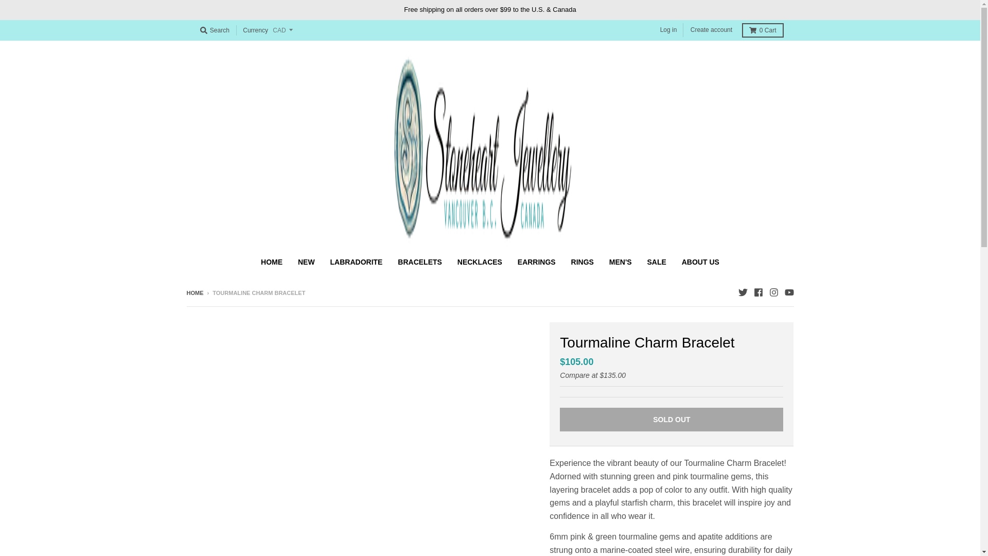 This screenshot has width=988, height=556. I want to click on NEW, so click(307, 262).